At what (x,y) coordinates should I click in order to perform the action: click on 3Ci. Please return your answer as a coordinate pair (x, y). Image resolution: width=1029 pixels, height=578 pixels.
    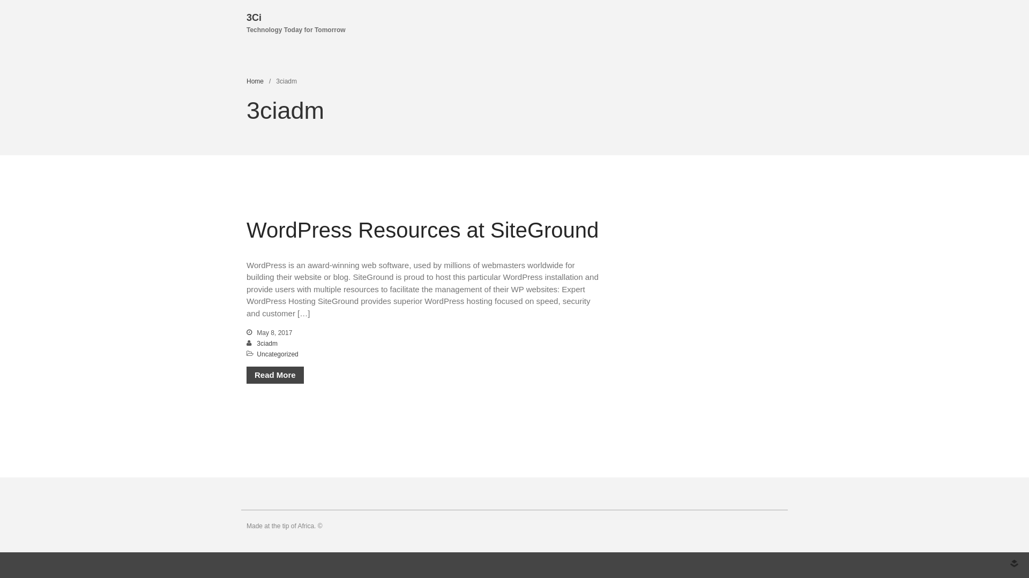
    Looking at the image, I should click on (254, 18).